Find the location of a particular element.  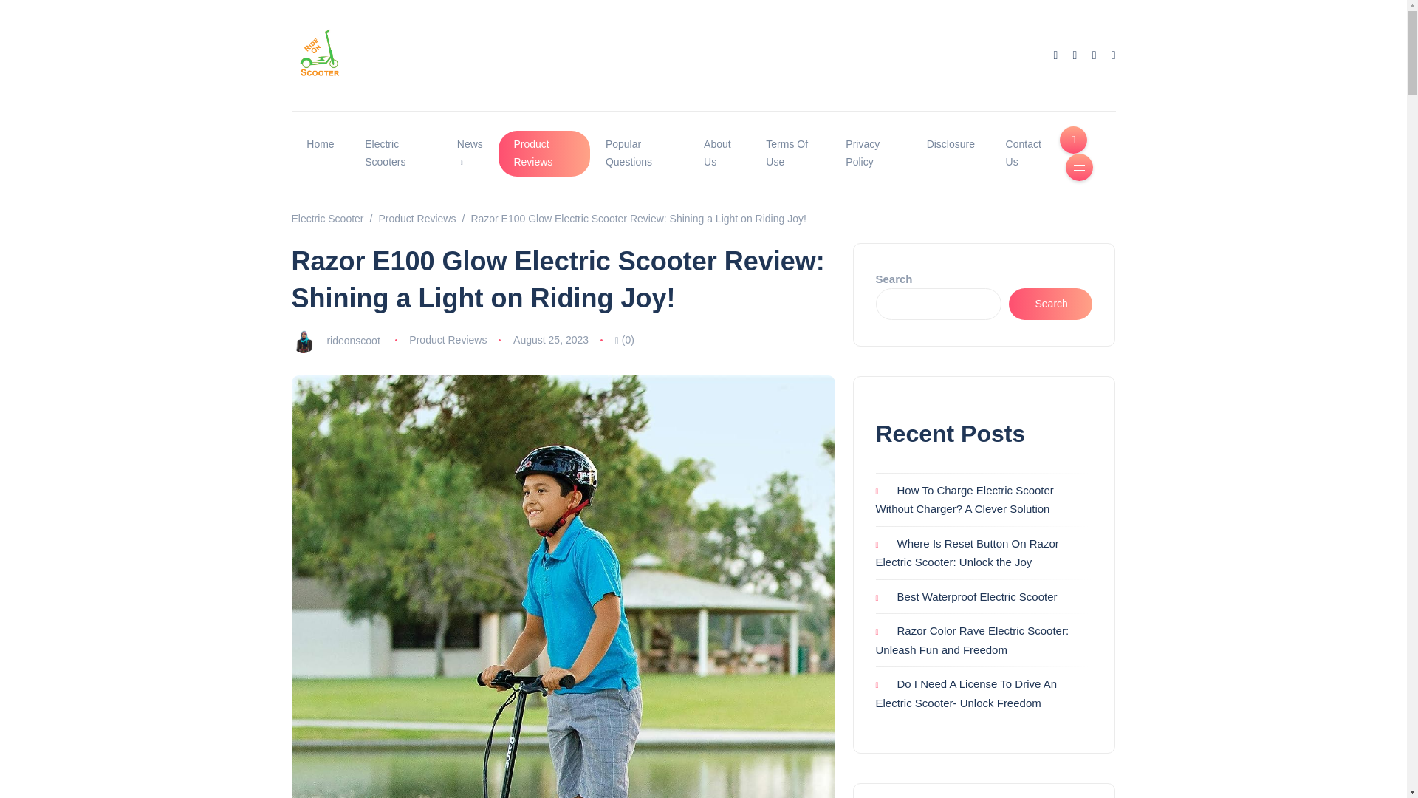

Home is located at coordinates (319, 145).